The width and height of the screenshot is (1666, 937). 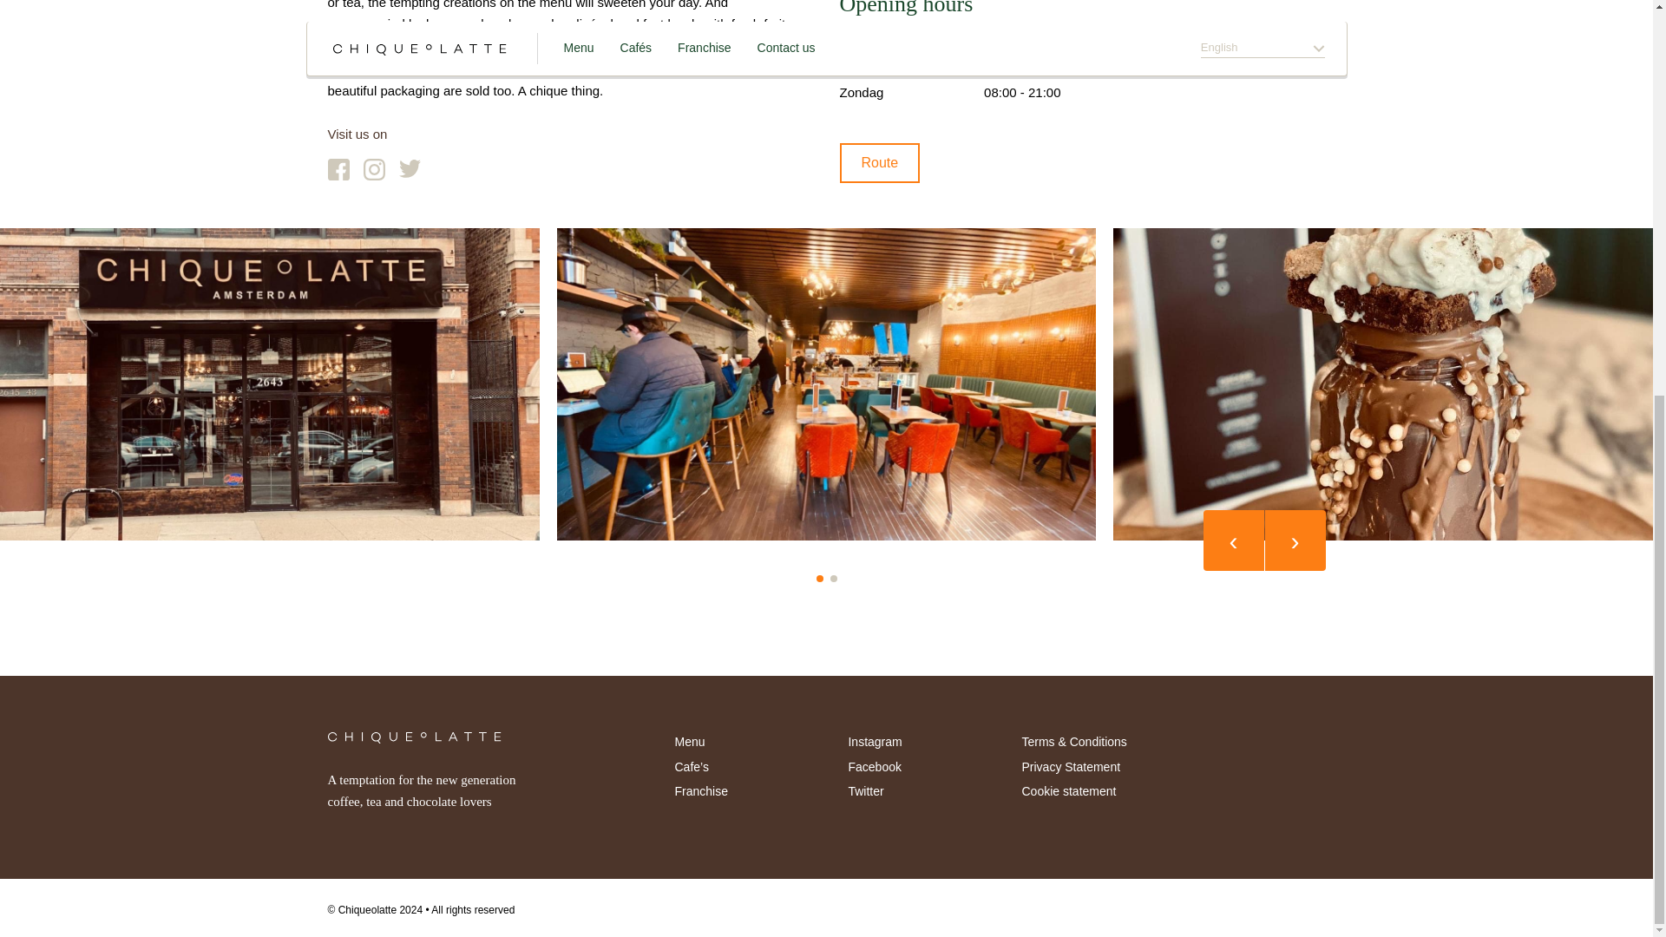 What do you see at coordinates (875, 741) in the screenshot?
I see `Instagram` at bounding box center [875, 741].